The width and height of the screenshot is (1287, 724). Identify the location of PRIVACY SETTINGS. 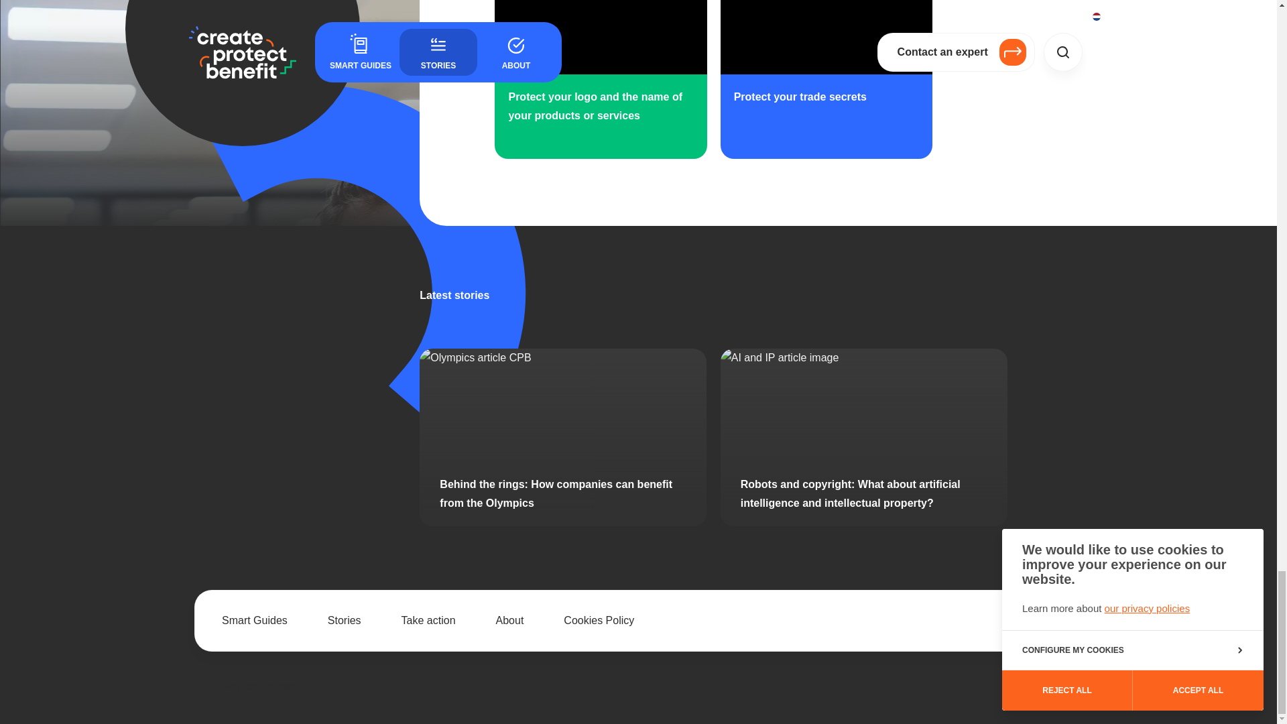
(260, 688).